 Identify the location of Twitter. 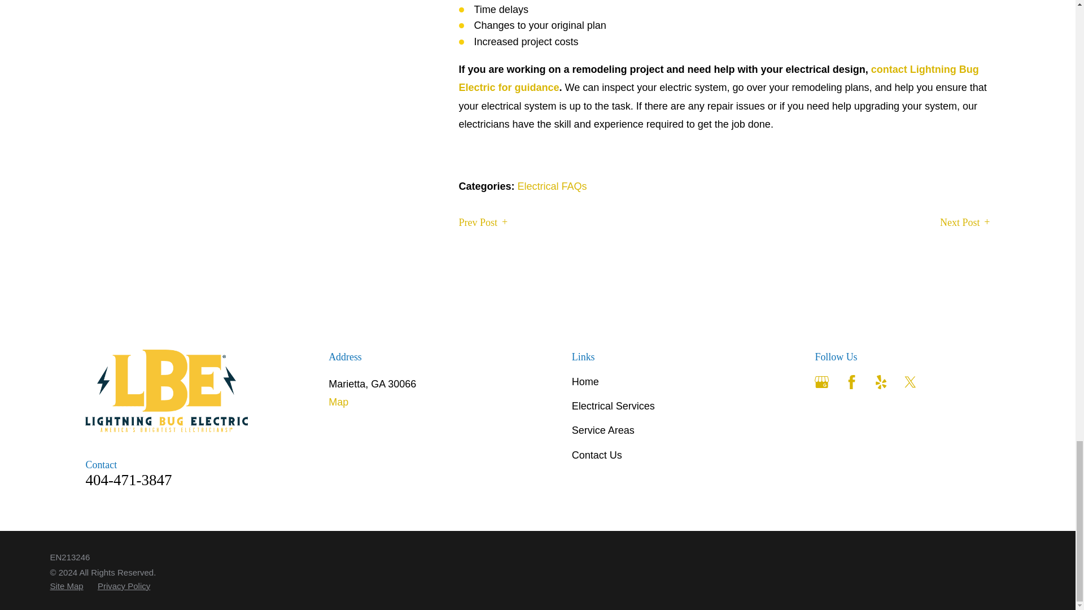
(910, 382).